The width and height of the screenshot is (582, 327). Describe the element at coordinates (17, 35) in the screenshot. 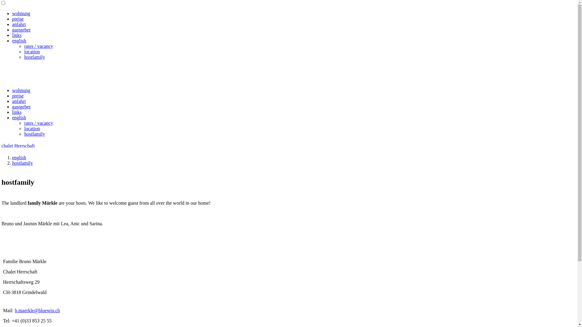

I see `links` at that location.